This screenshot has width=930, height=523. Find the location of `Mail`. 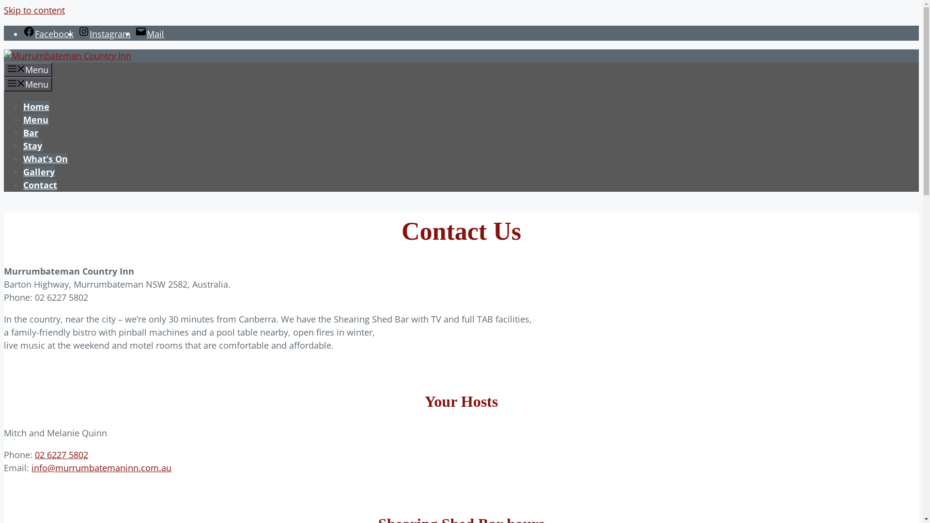

Mail is located at coordinates (150, 34).